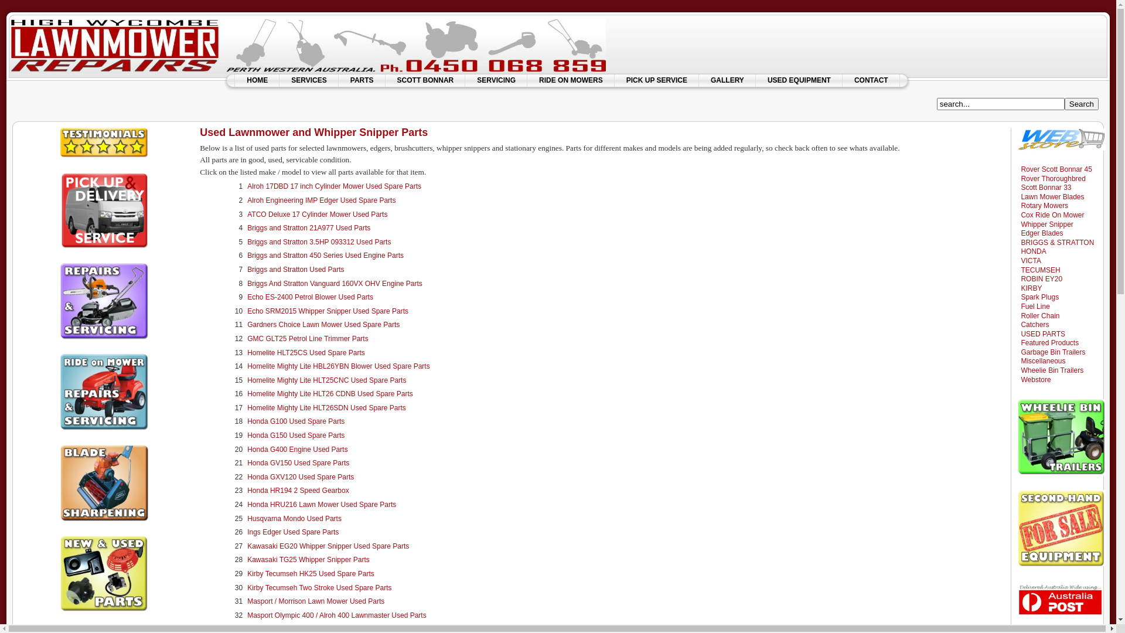  Describe the element at coordinates (1051, 370) in the screenshot. I see `Wheelie Bin Trailers` at that location.